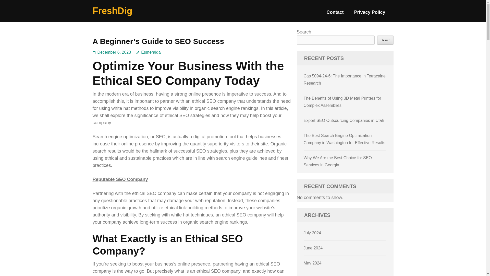 This screenshot has width=490, height=276. What do you see at coordinates (335, 14) in the screenshot?
I see `Contact` at bounding box center [335, 14].